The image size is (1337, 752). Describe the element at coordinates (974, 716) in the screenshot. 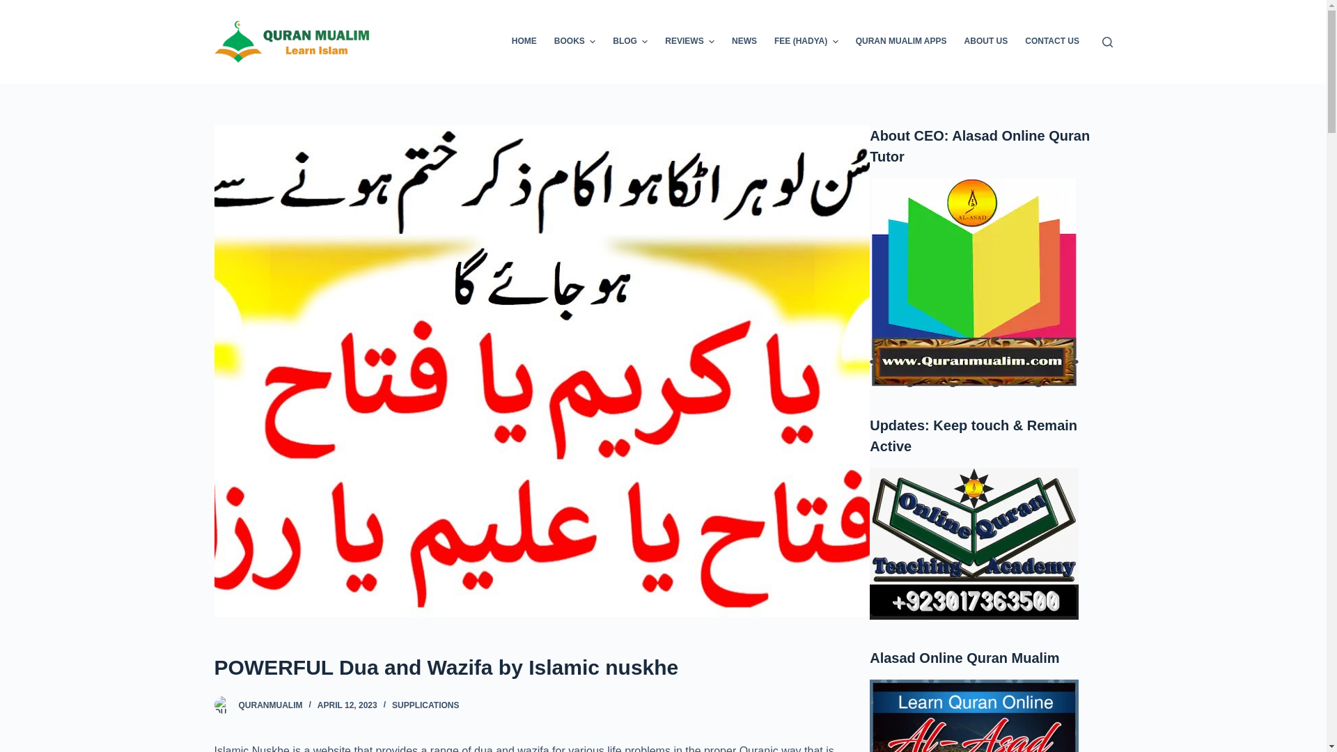

I see `Alasad Online Quran Mualim` at that location.